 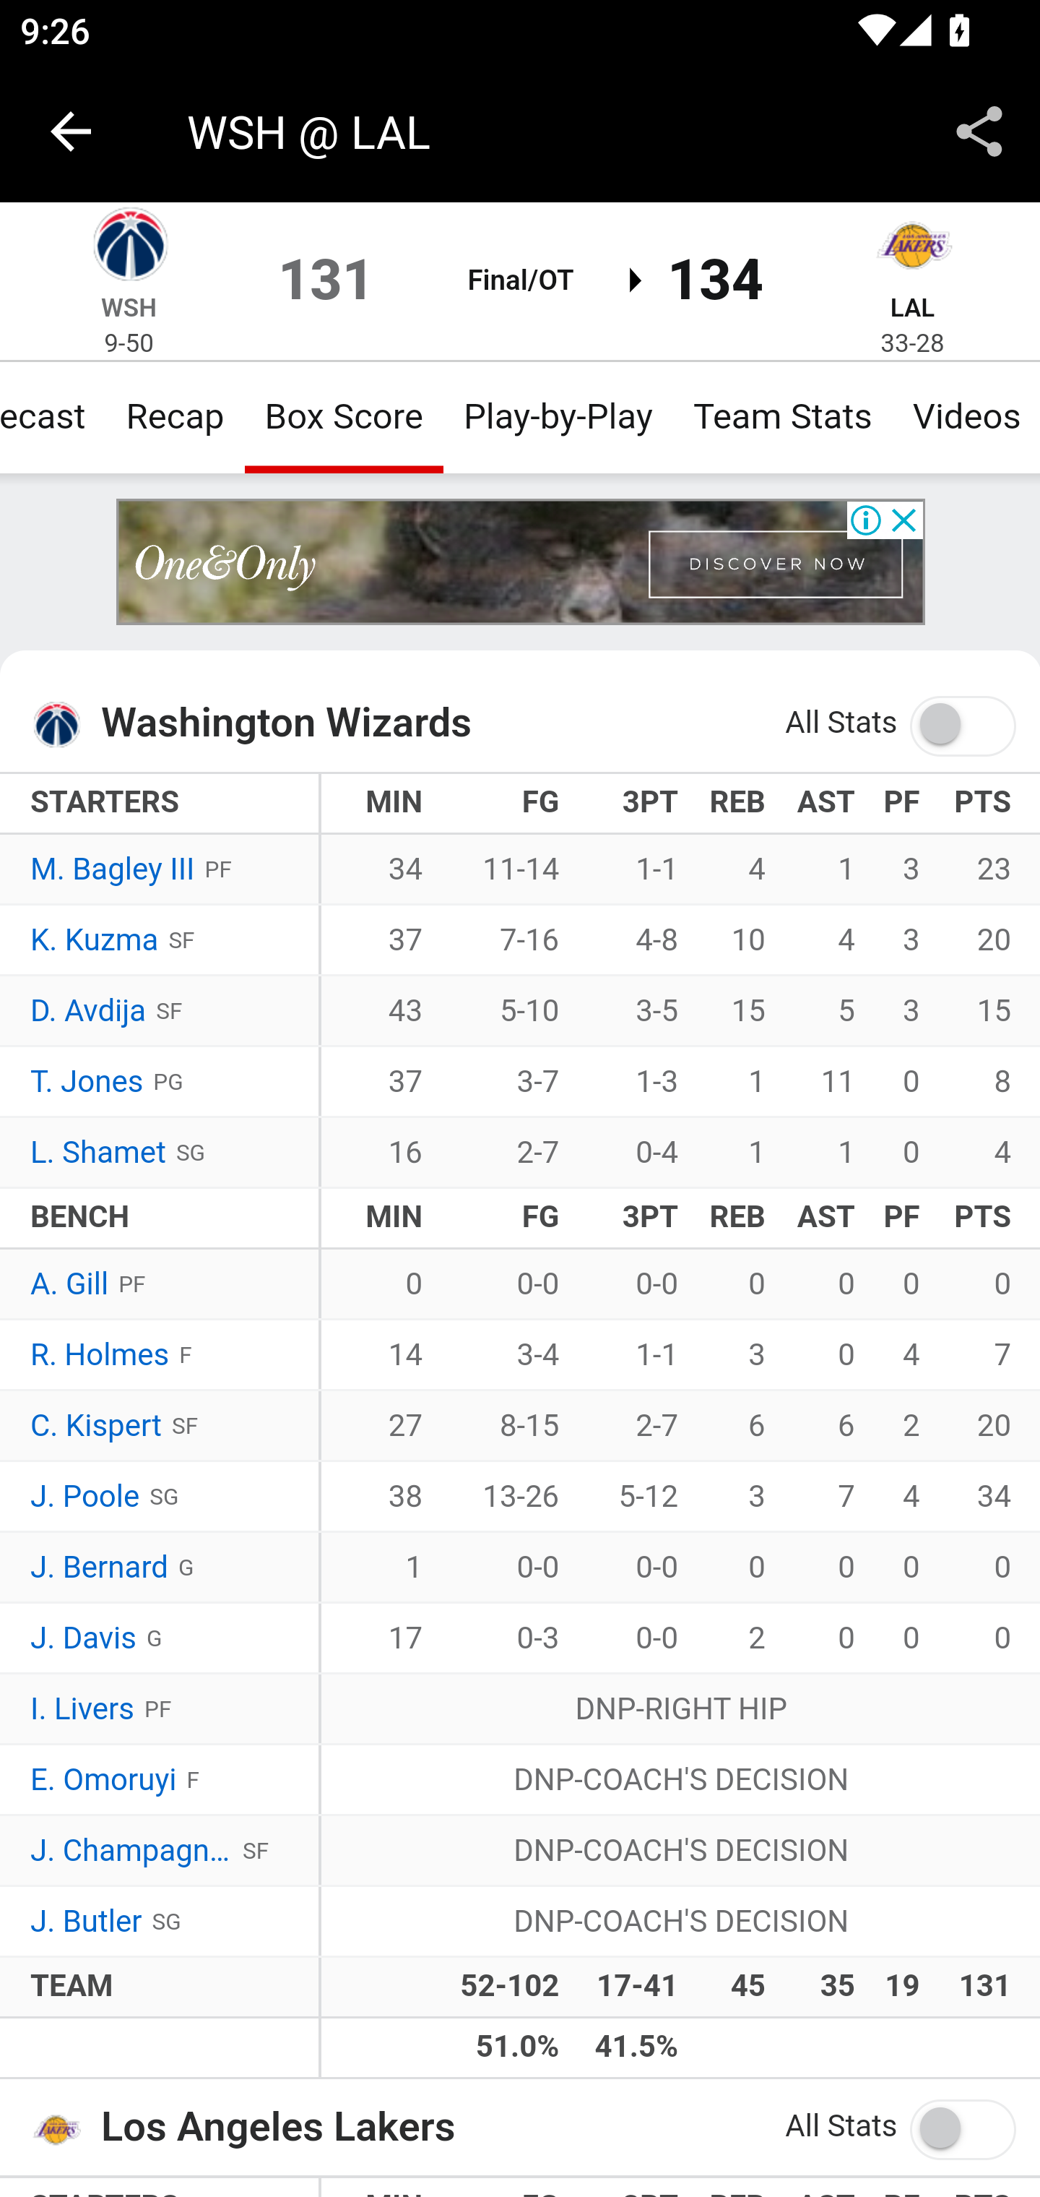 I want to click on K. Kuzma, so click(x=94, y=941).